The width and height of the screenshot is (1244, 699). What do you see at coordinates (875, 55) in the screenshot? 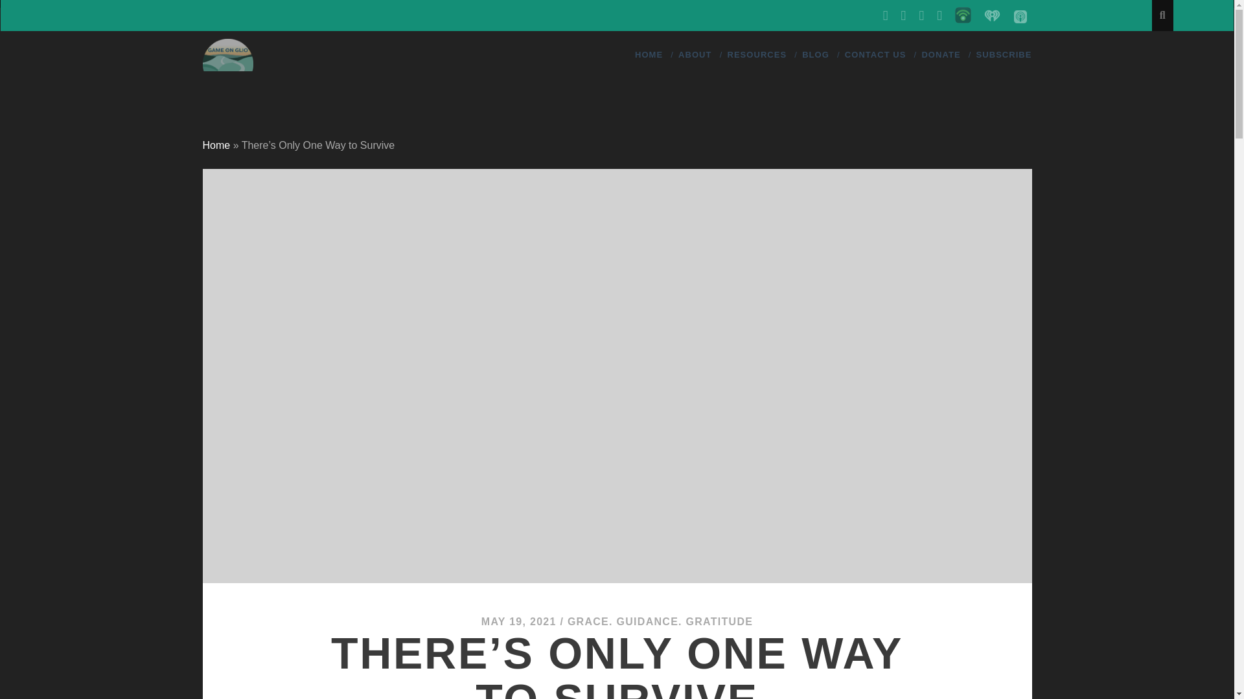
I see `CONTACT US` at bounding box center [875, 55].